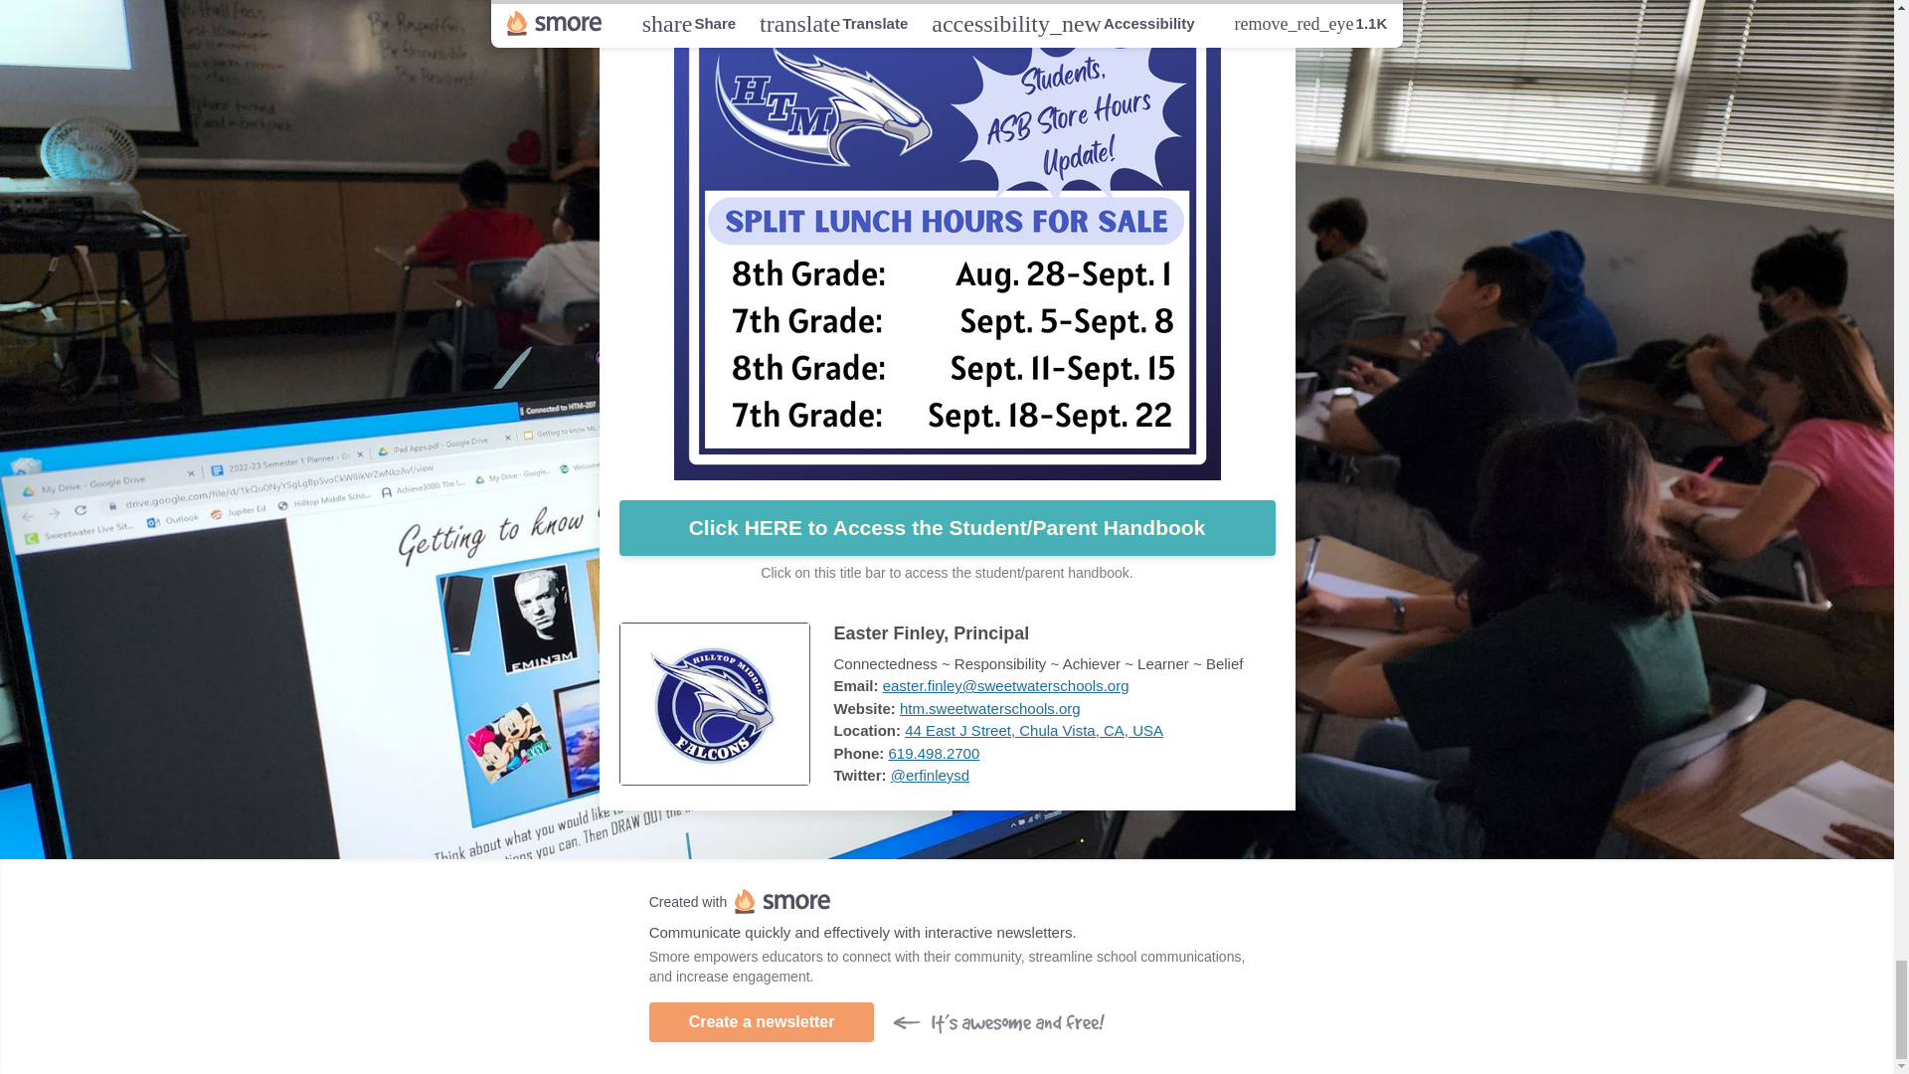  I want to click on 619.498.2700, so click(935, 753).